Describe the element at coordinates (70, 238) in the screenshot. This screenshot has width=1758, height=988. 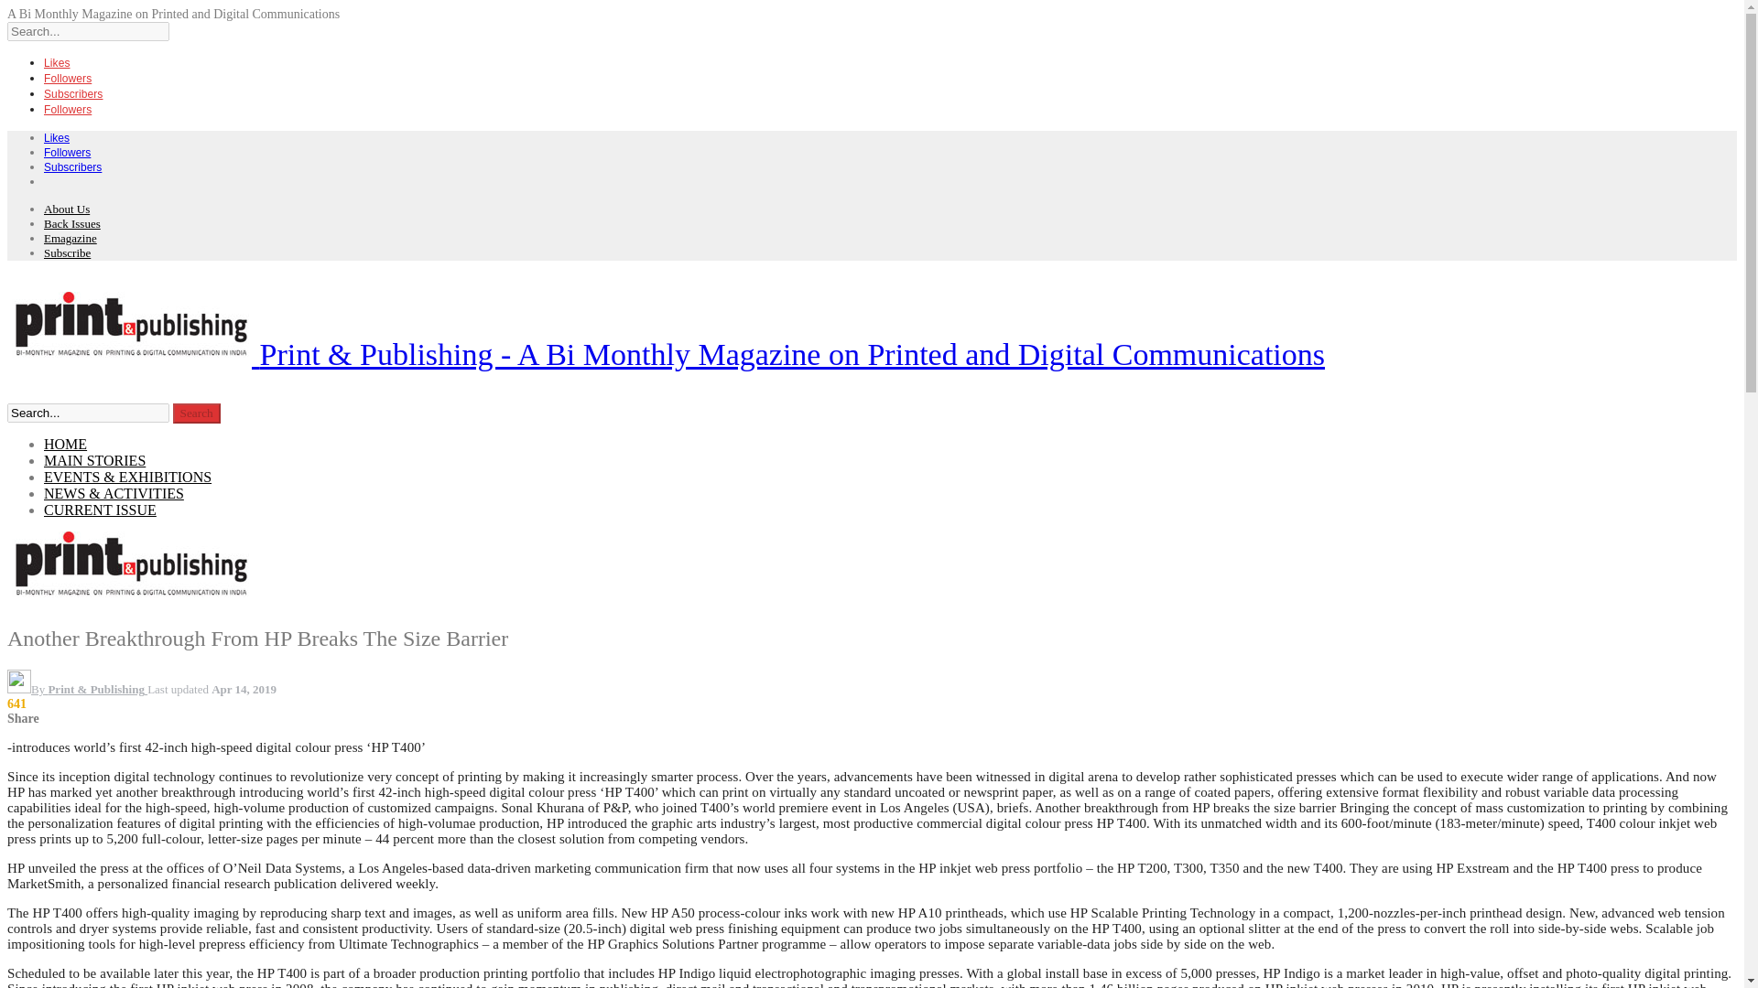
I see `Emagazine` at that location.